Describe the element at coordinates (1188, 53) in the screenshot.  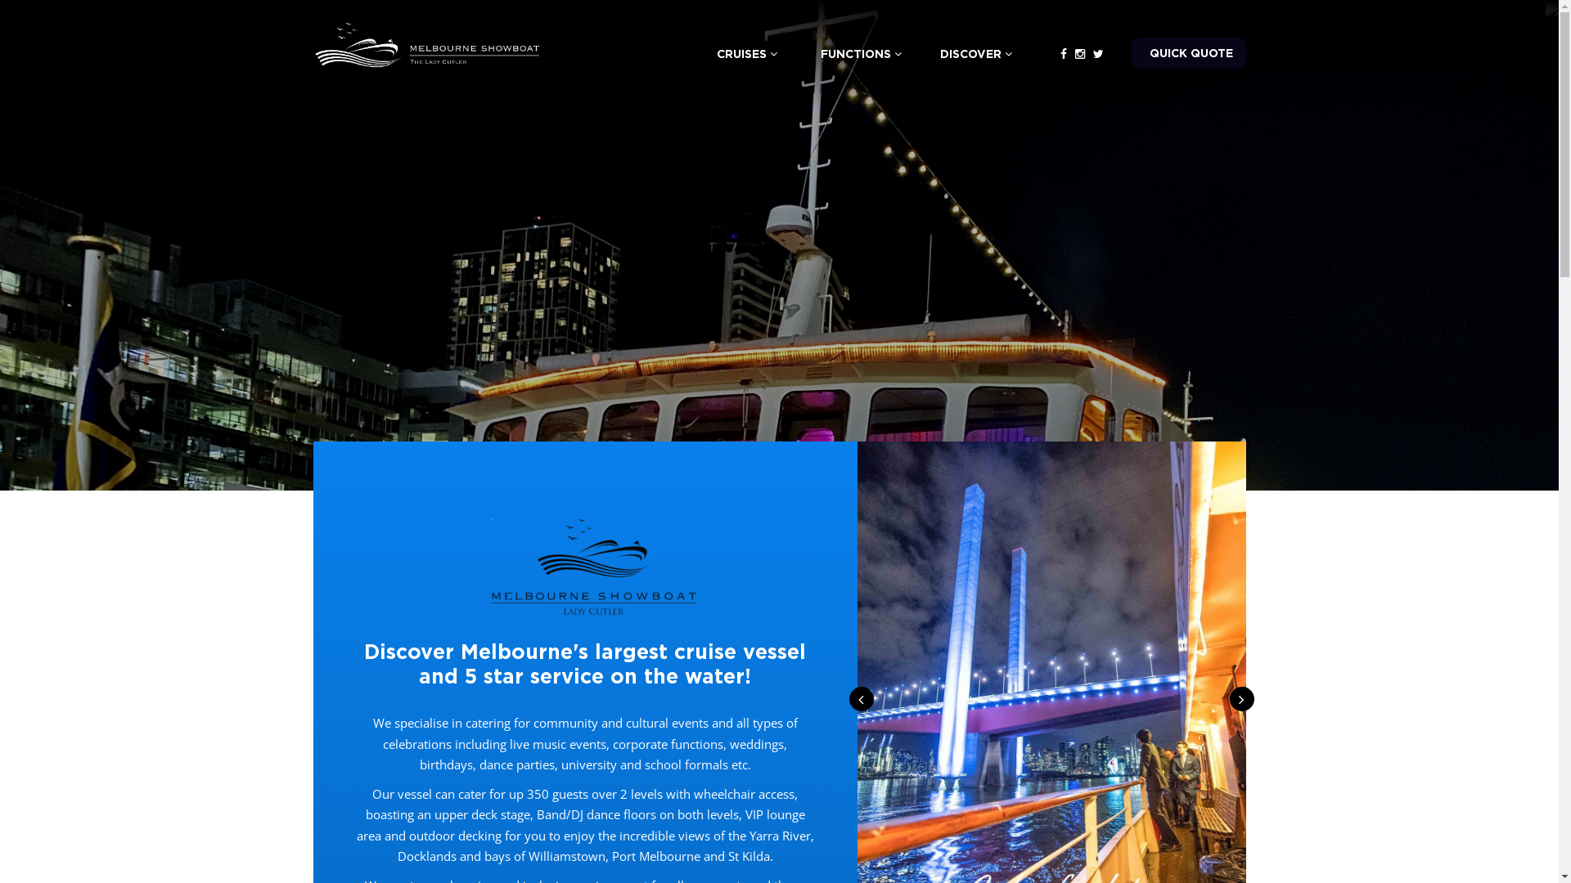
I see `QUICK QUOTE` at that location.